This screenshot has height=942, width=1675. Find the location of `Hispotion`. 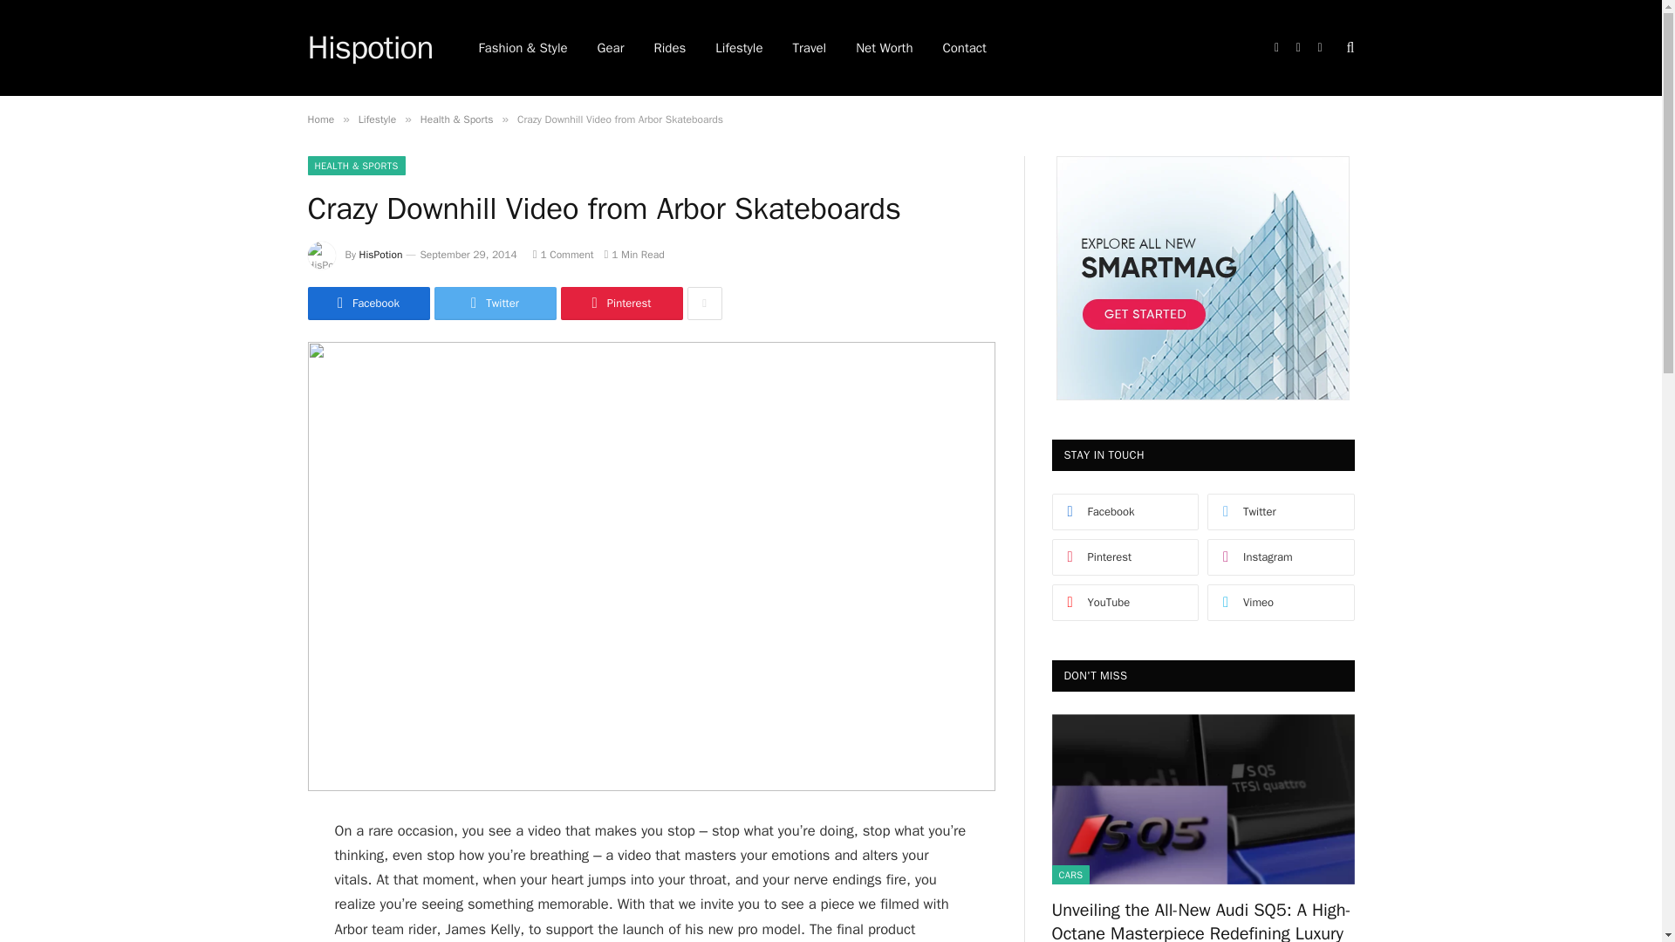

Hispotion is located at coordinates (369, 48).